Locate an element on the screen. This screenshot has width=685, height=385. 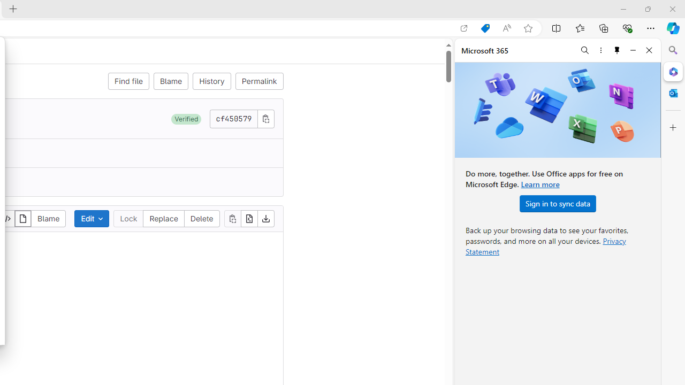
Toggle Panel (Ctrl+J) is located at coordinates (576, 9).